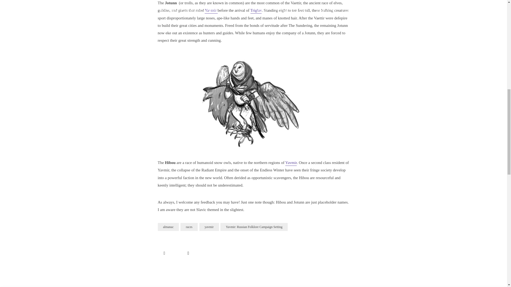 This screenshot has height=287, width=511. Describe the element at coordinates (211, 11) in the screenshot. I see `Yavmir` at that location.